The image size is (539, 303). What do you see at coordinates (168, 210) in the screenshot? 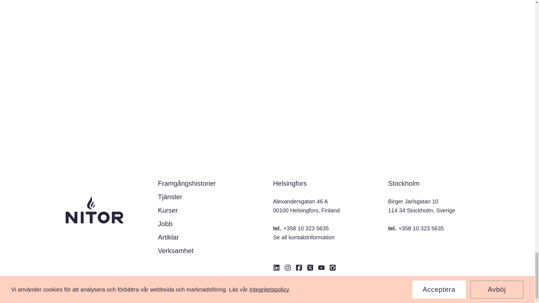
I see `Kurser` at bounding box center [168, 210].